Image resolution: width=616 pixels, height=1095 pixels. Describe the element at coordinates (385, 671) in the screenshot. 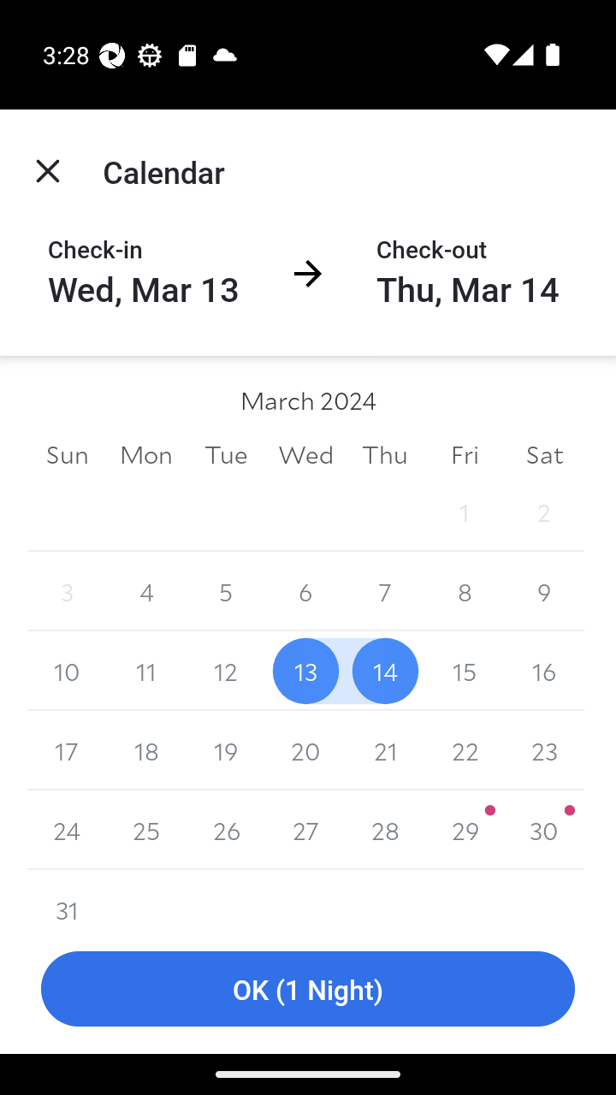

I see `14 14 March 2024` at that location.